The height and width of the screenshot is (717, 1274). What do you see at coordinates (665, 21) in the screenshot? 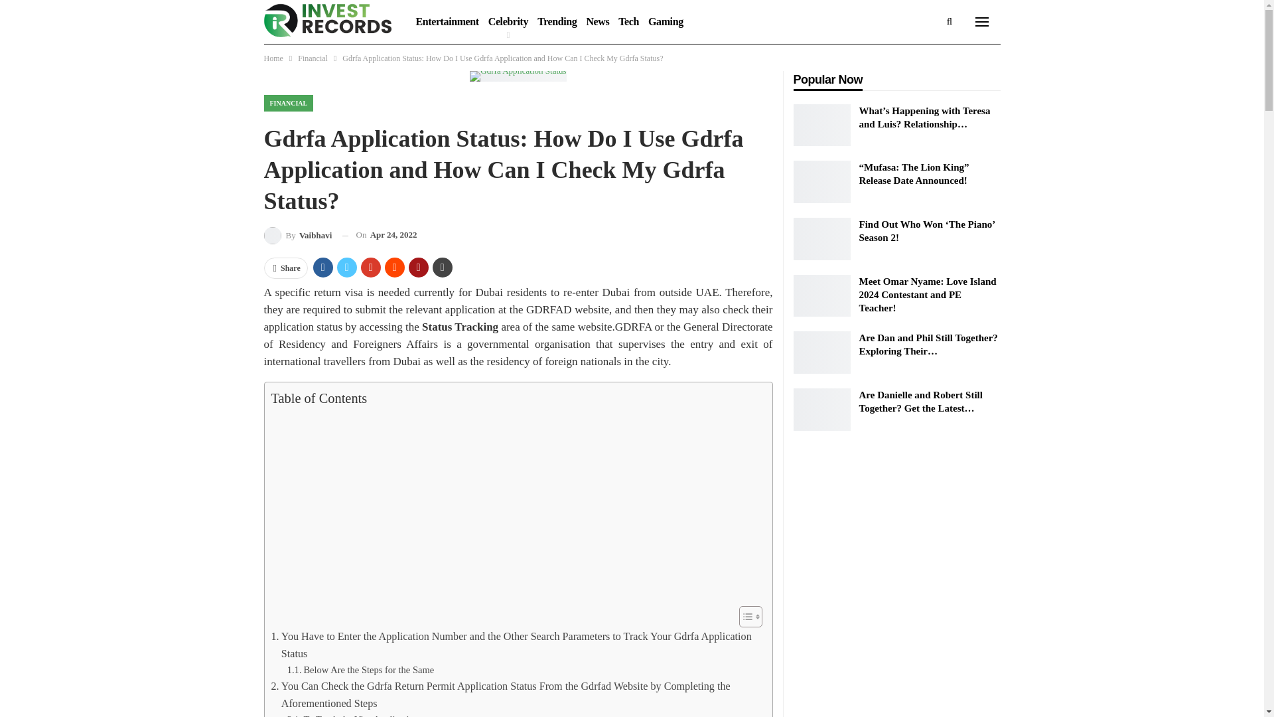
I see `Gaming` at bounding box center [665, 21].